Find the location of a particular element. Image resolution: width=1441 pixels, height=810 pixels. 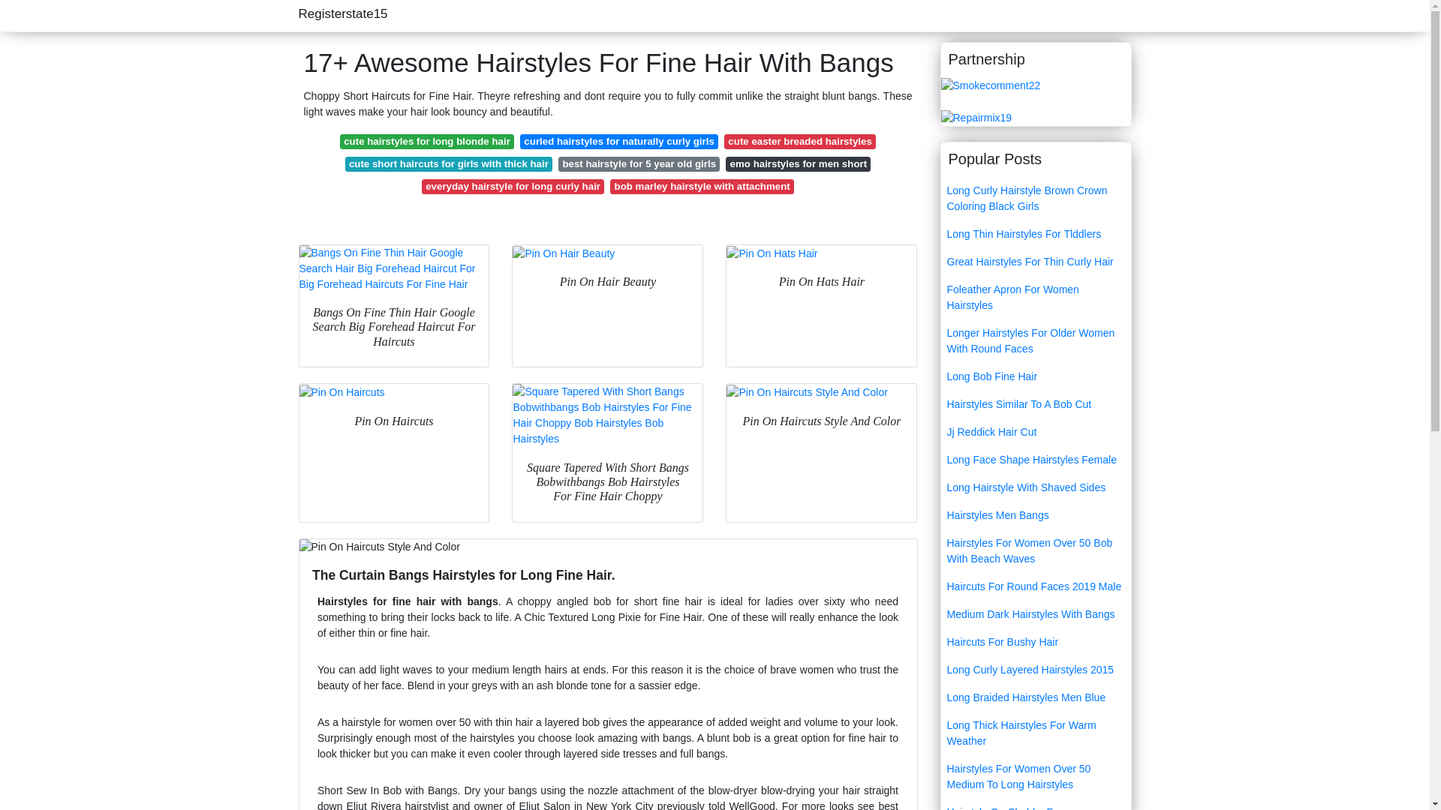

Medium Dark Hairstyles With Bangs is located at coordinates (1036, 615).